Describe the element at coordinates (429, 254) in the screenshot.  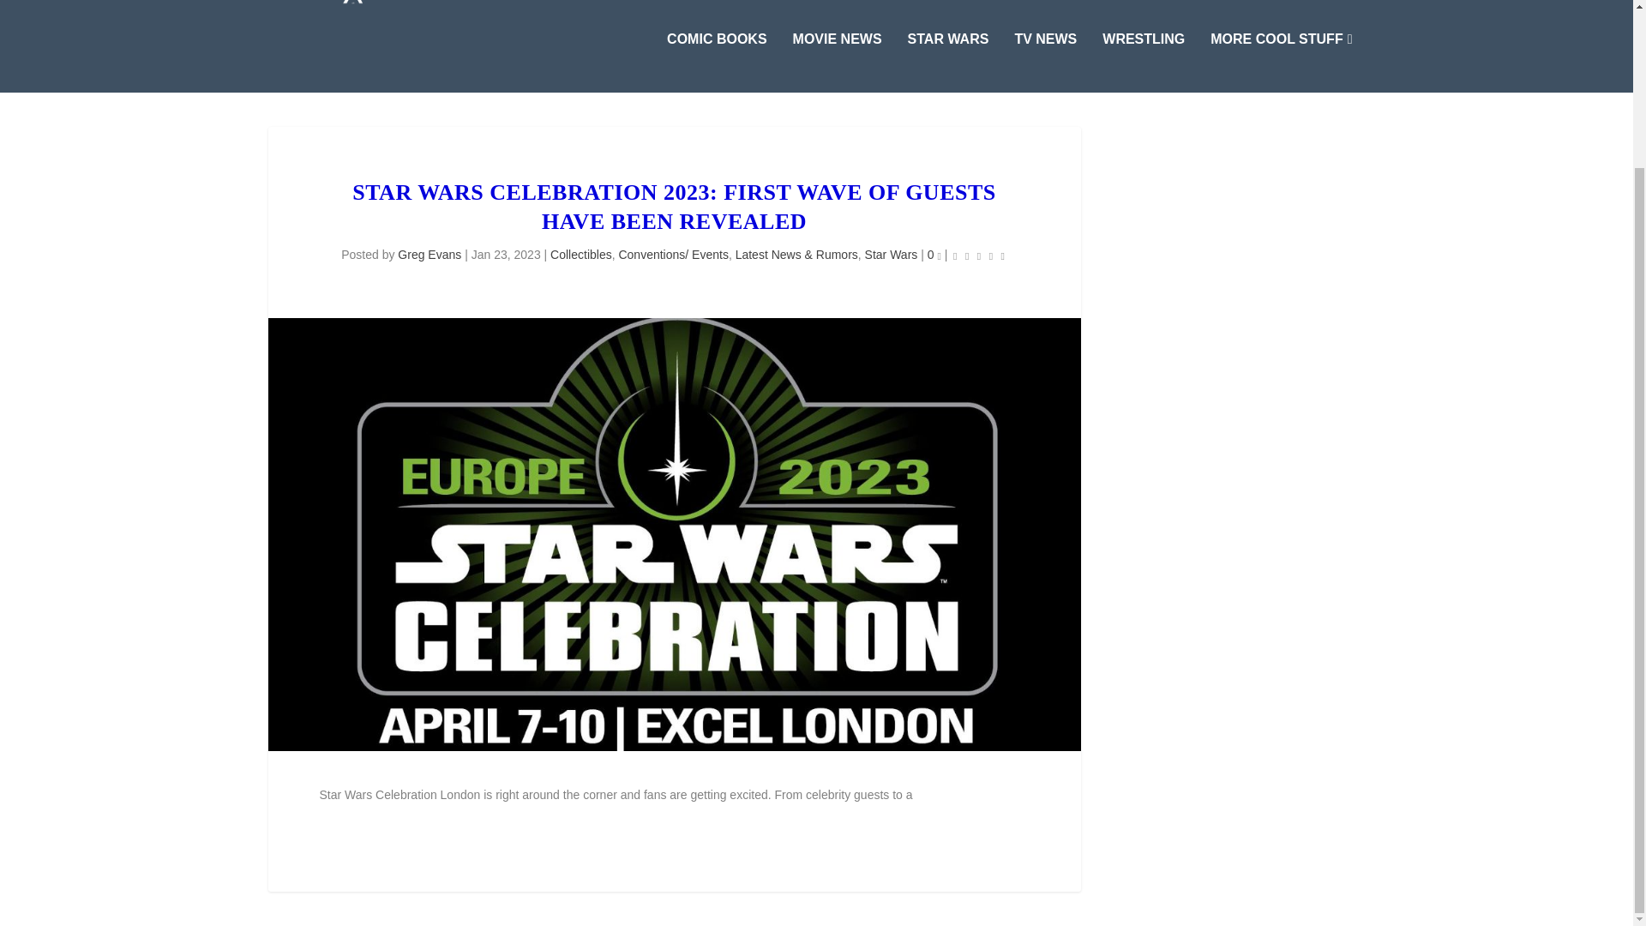
I see `Posts by Greg Evans` at that location.